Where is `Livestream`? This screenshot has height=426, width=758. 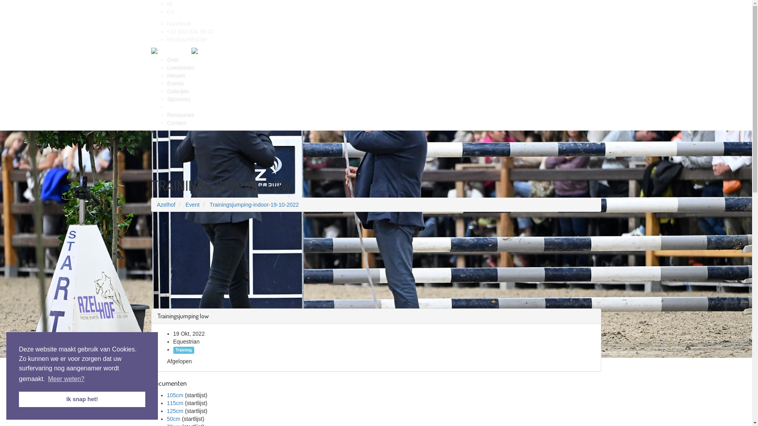
Livestream is located at coordinates (384, 67).